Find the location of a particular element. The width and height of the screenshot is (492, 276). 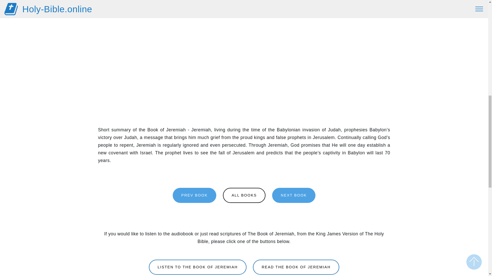

ALL BOOKS is located at coordinates (244, 195).